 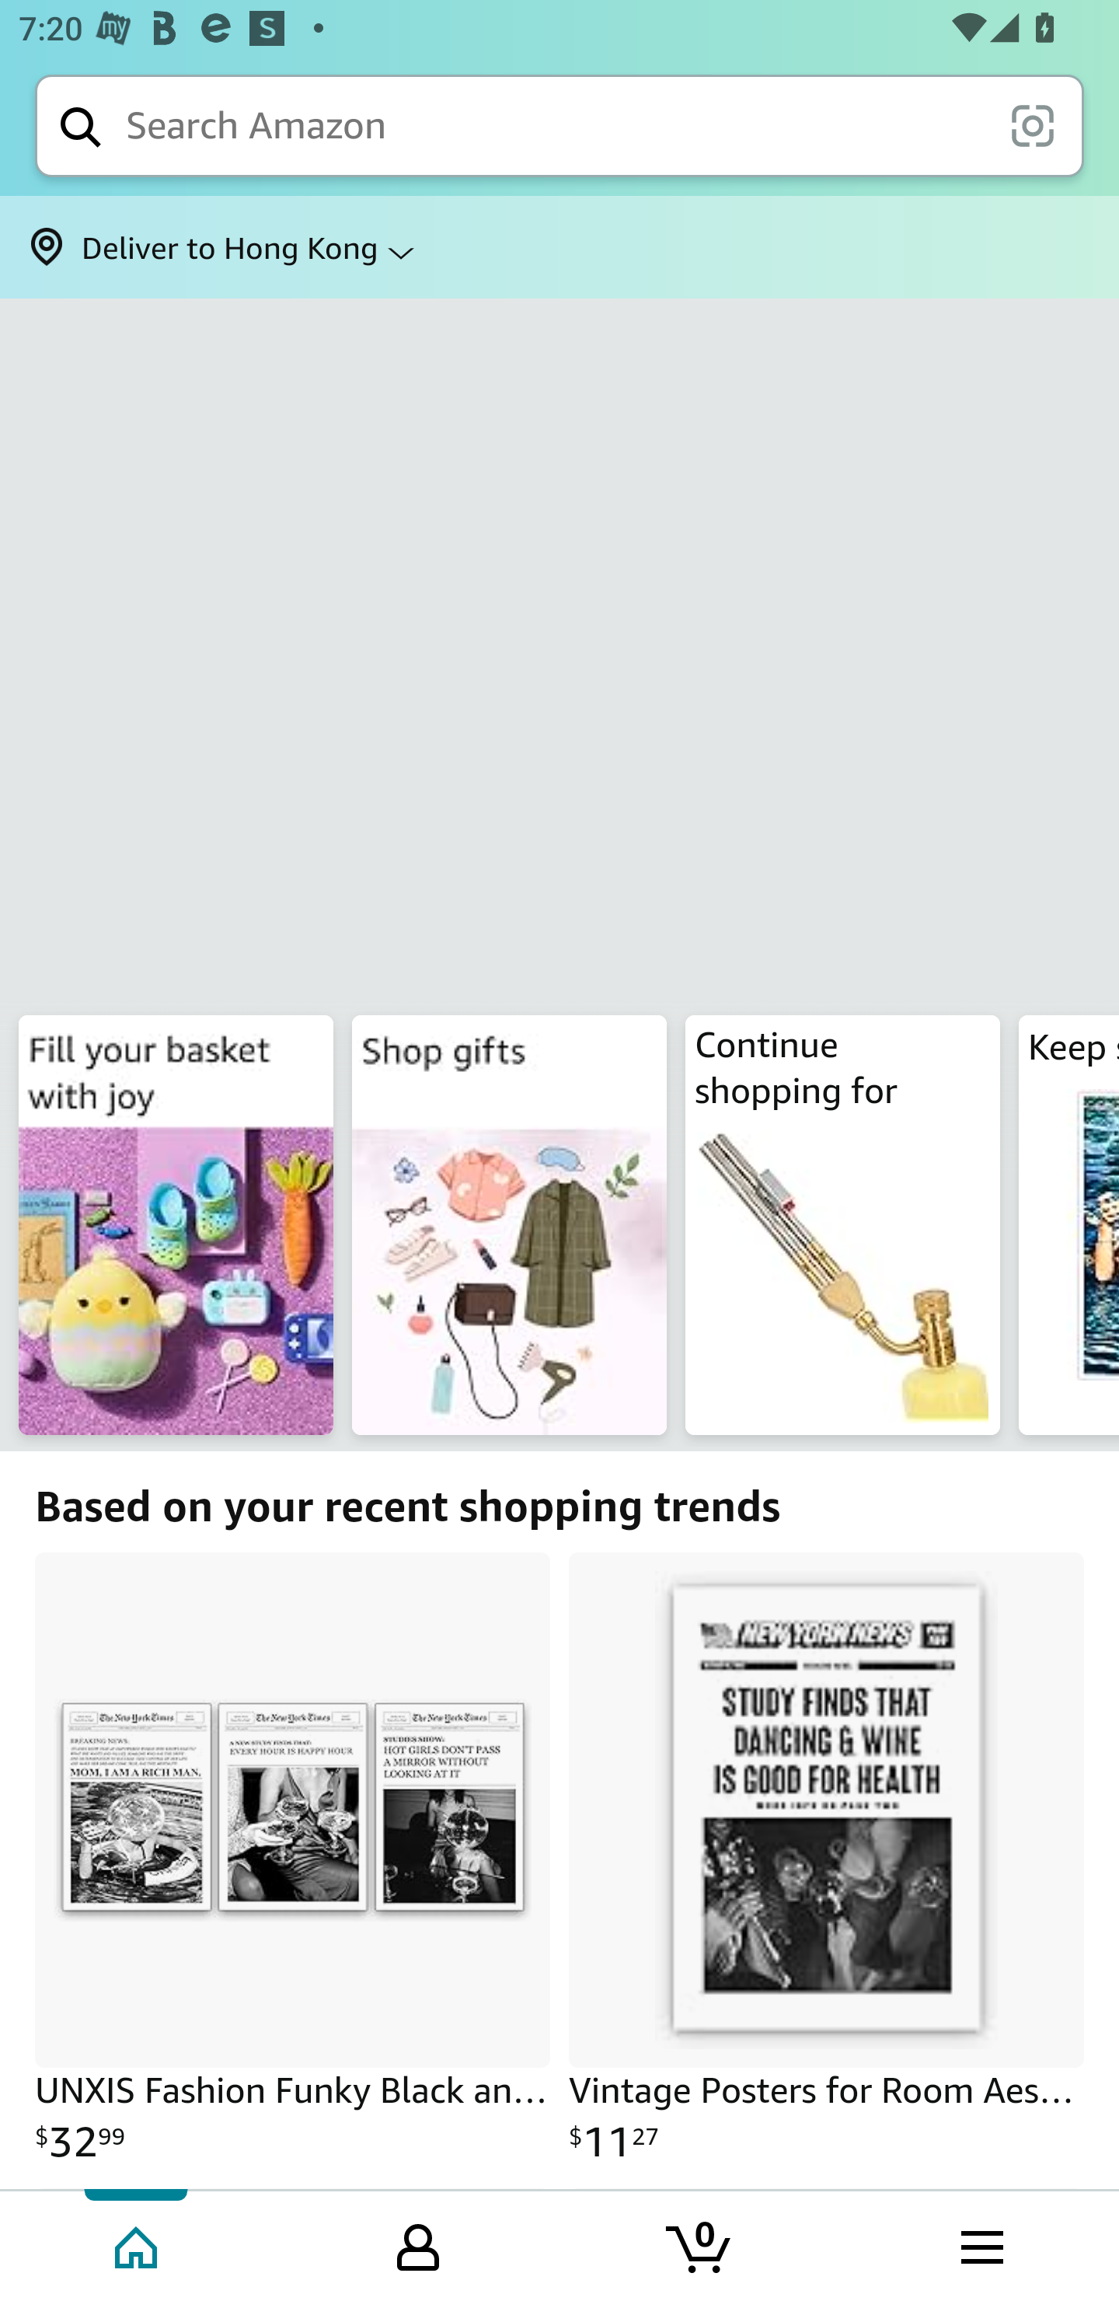 What do you see at coordinates (559, 125) in the screenshot?
I see `Search Search Search Amazon scan it` at bounding box center [559, 125].